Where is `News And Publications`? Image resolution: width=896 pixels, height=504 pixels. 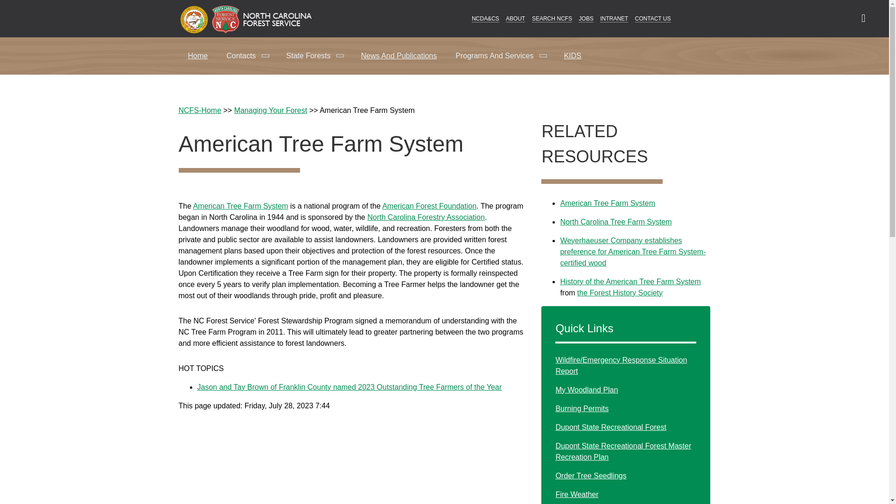 News And Publications is located at coordinates (399, 56).